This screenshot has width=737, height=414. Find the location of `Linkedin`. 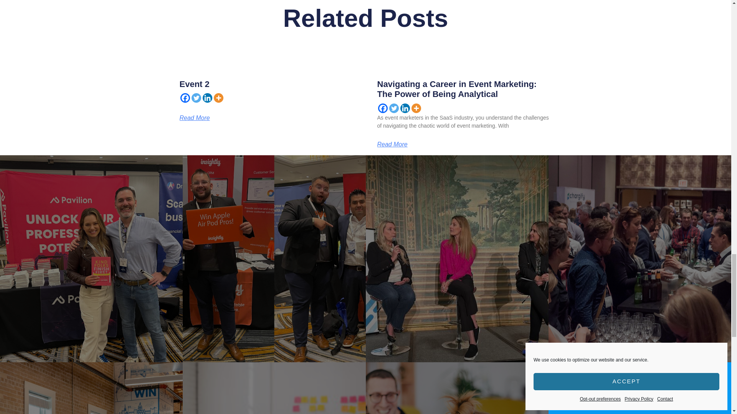

Linkedin is located at coordinates (207, 98).